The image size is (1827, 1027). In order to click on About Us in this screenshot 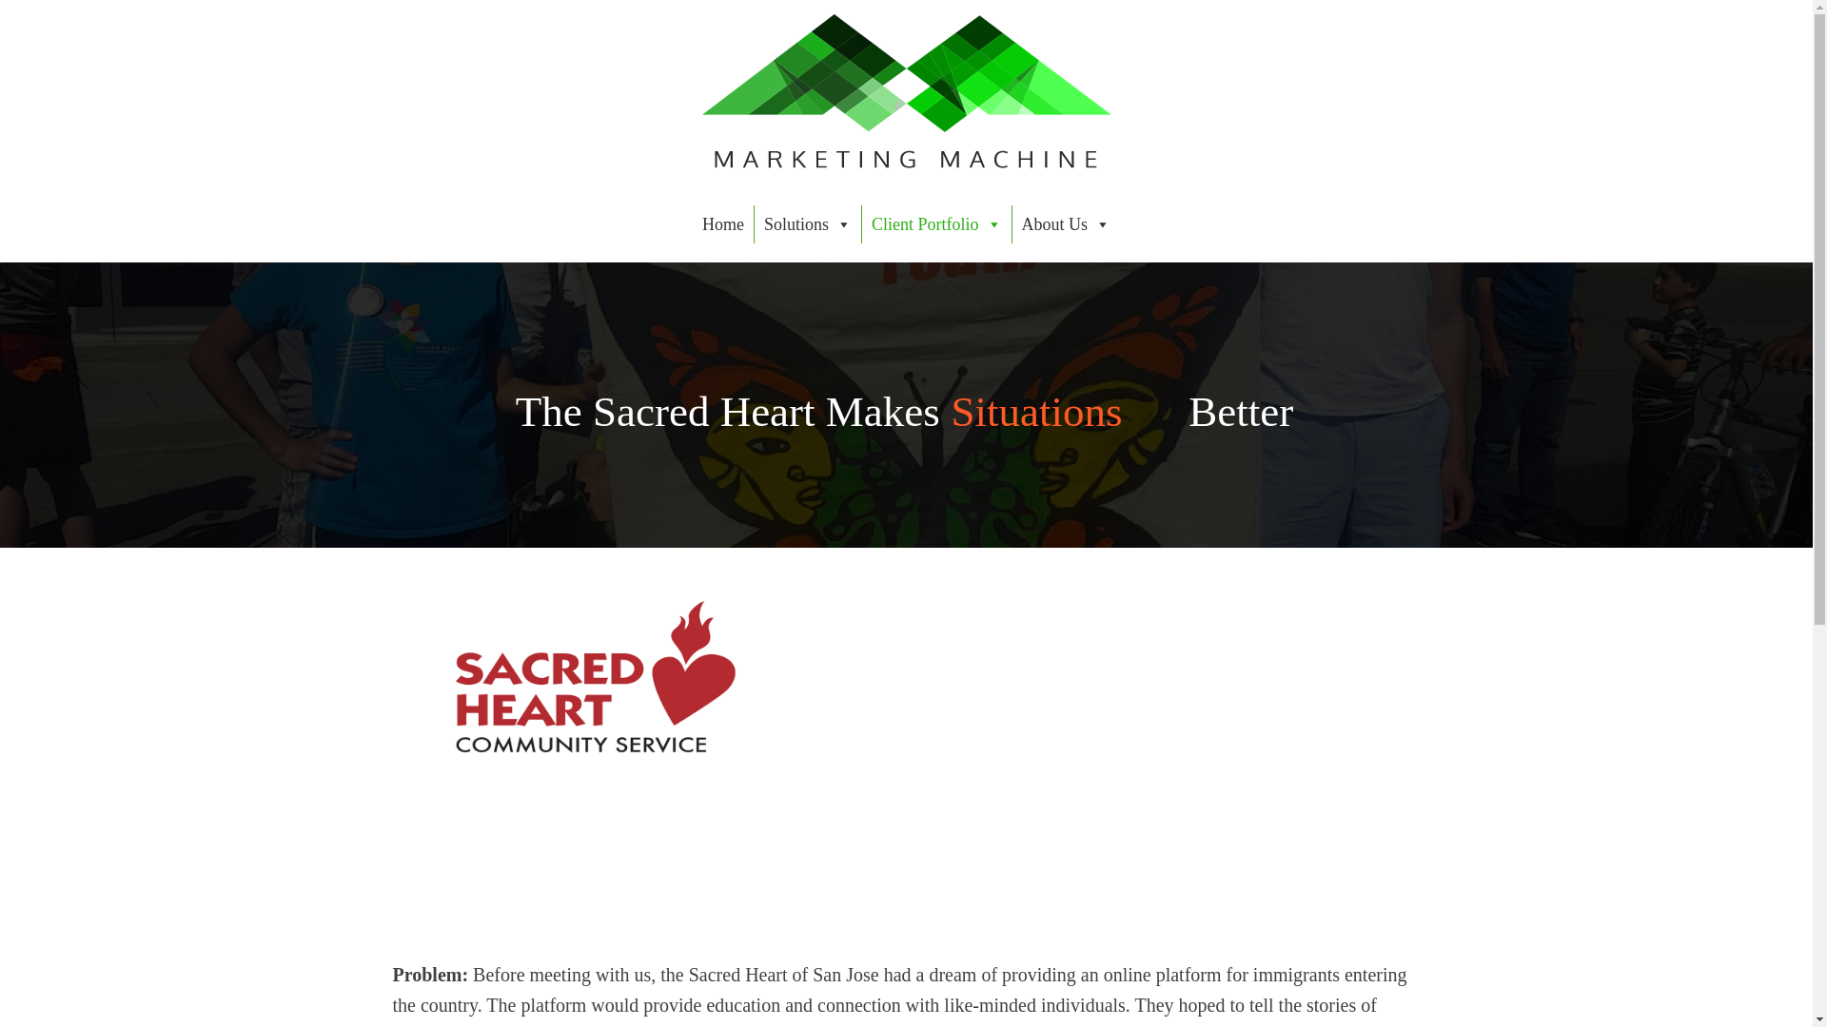, I will do `click(1066, 224)`.